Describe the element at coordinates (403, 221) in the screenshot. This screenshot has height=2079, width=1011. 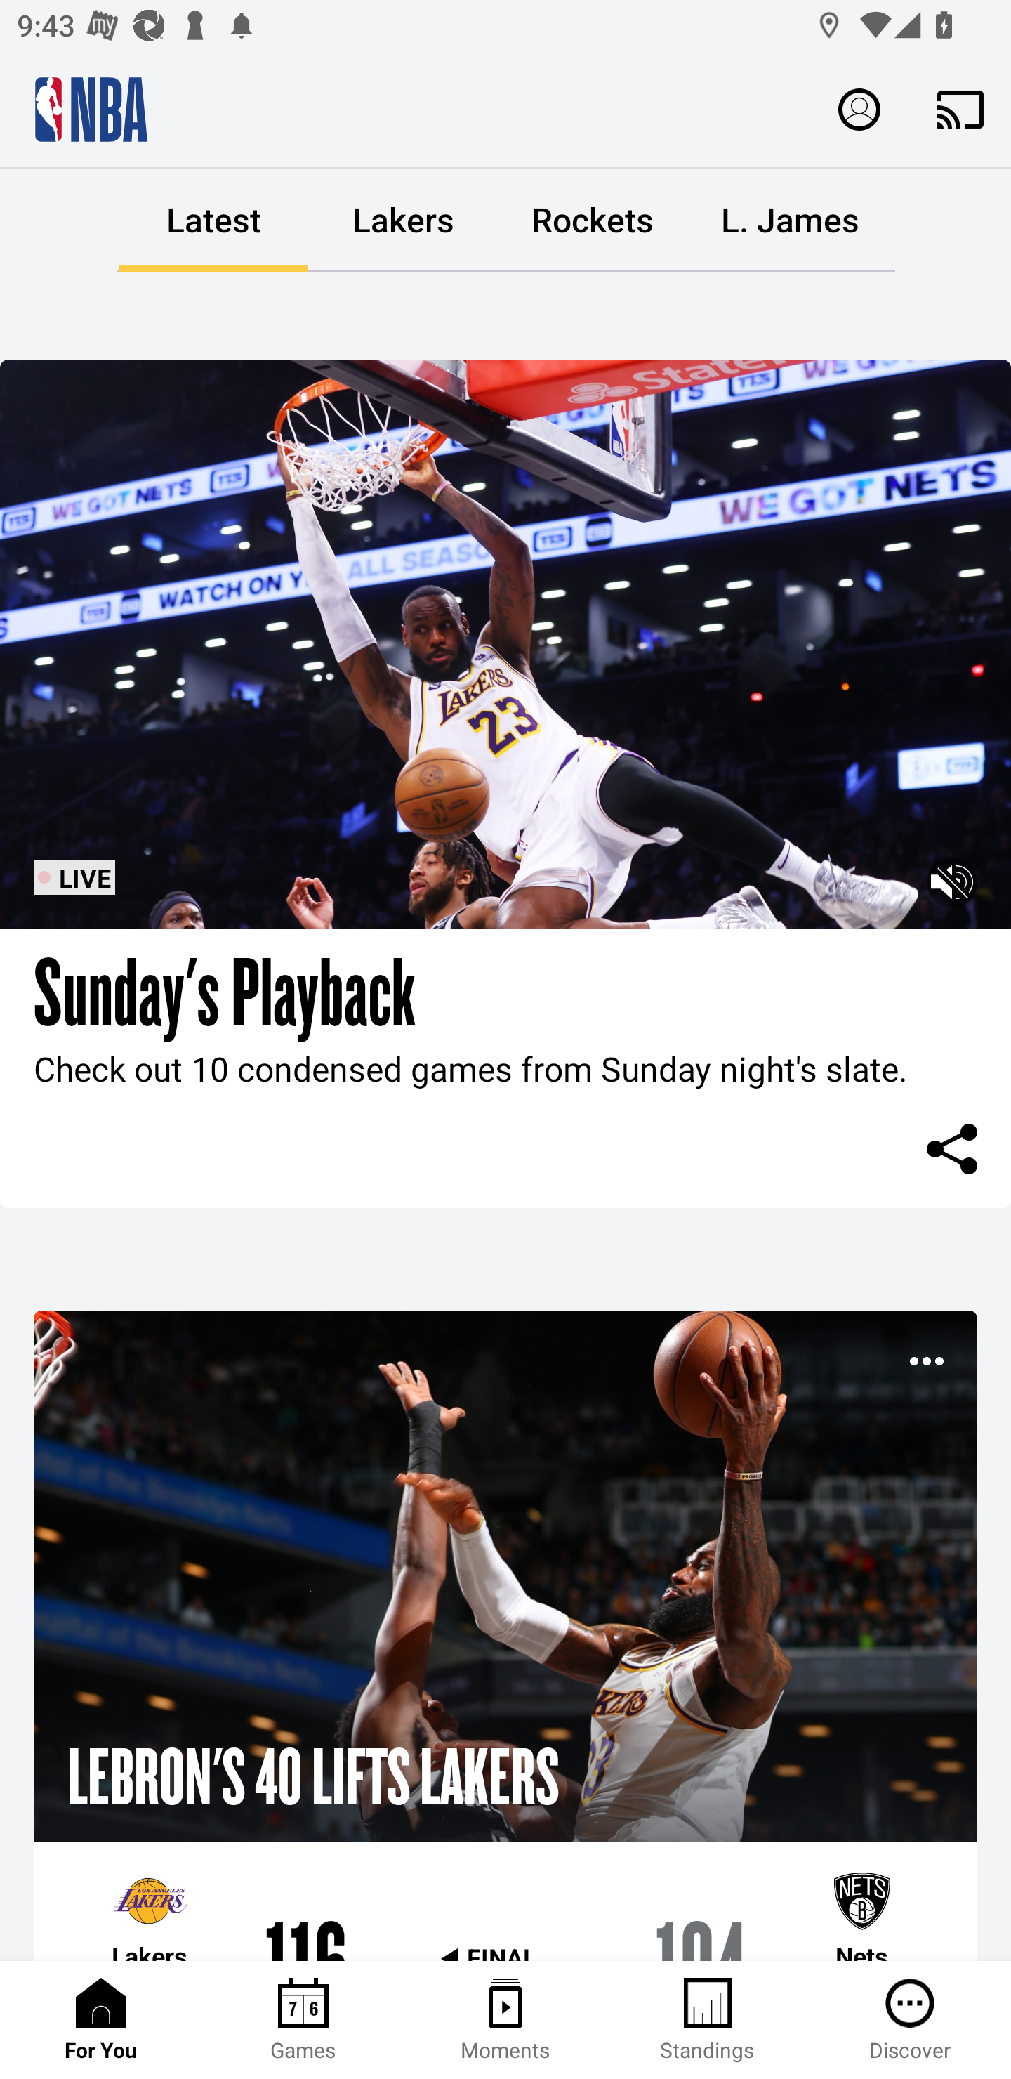
I see `Lakers` at that location.